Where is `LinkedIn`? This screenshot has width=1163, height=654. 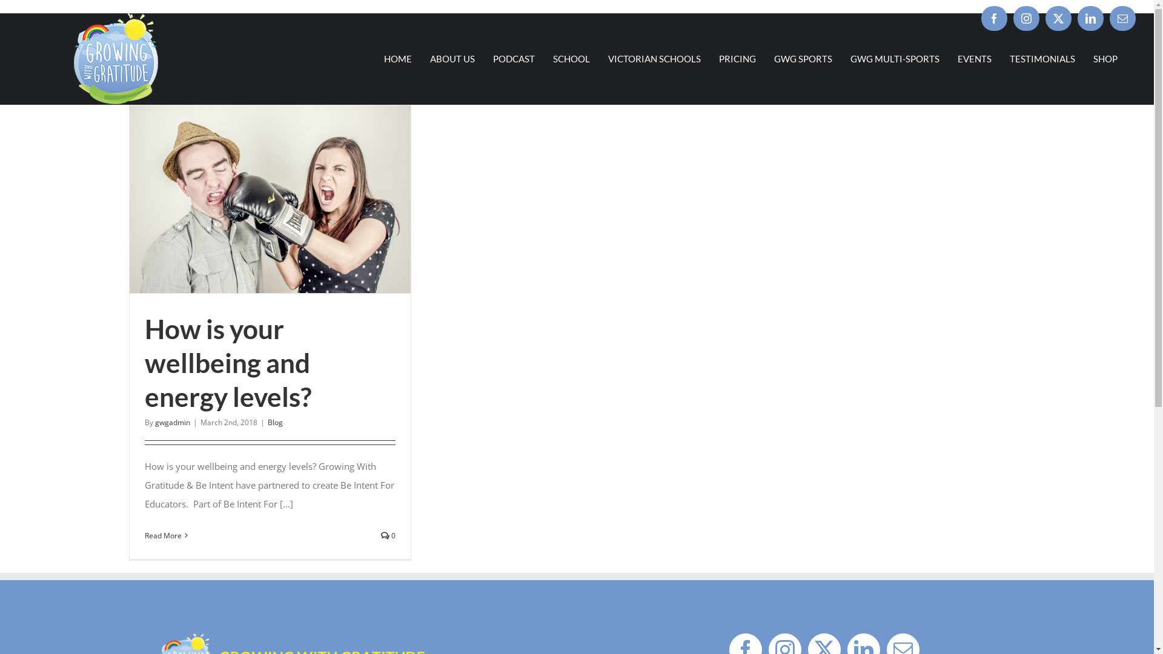
LinkedIn is located at coordinates (1090, 18).